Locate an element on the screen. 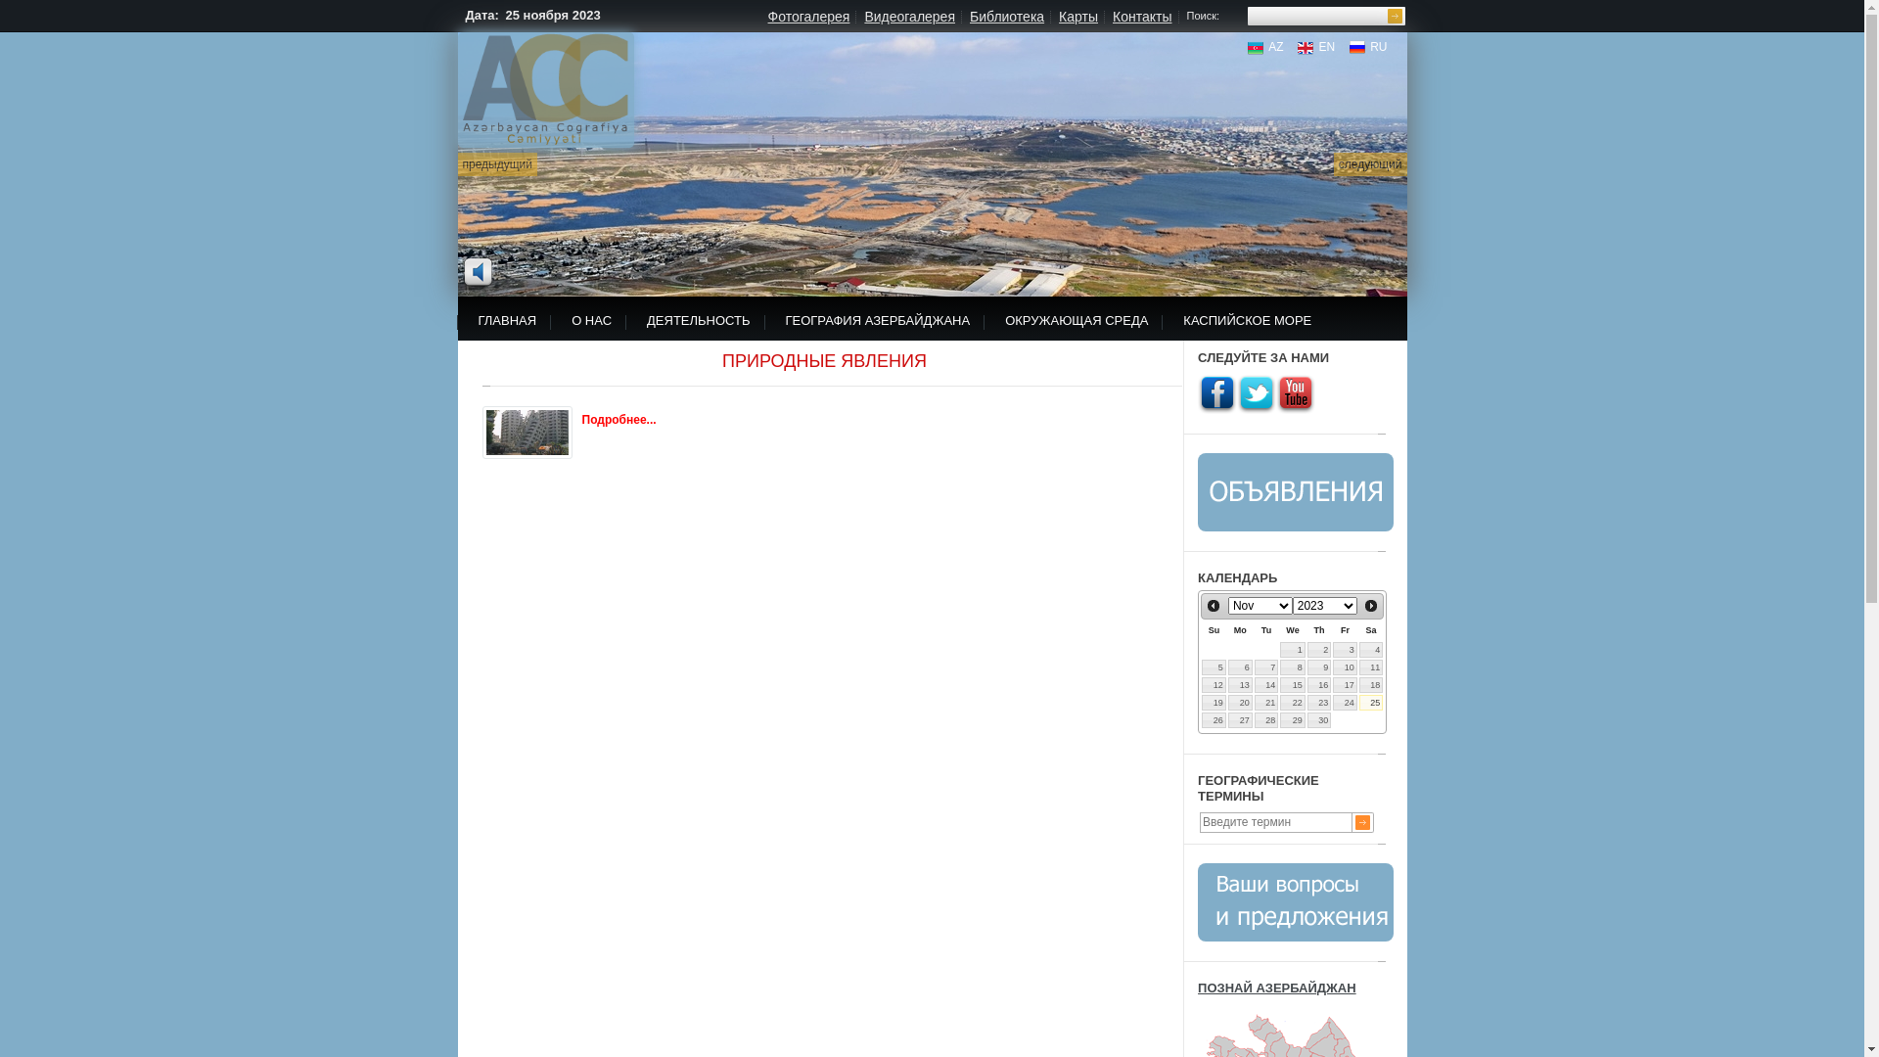 This screenshot has width=1879, height=1057. 12 is located at coordinates (1214, 685).